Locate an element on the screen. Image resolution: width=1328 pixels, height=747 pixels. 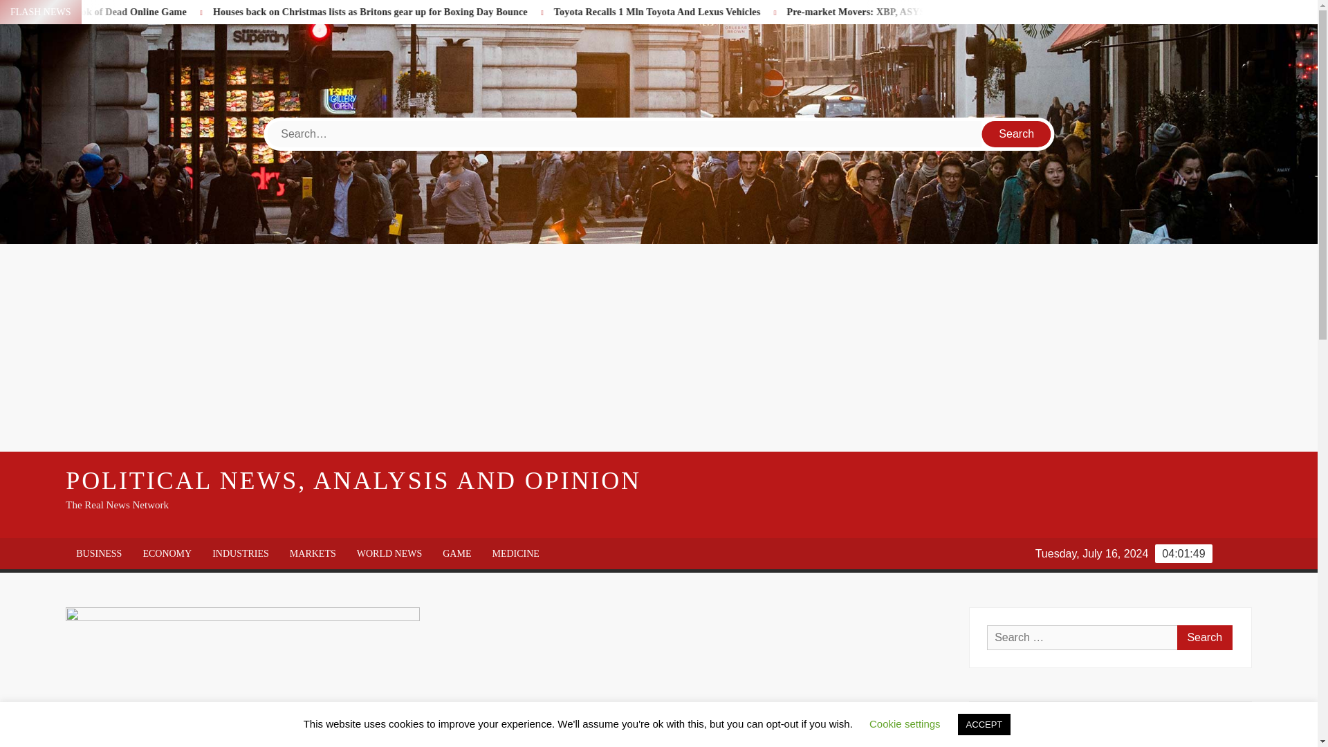
Search is located at coordinates (1017, 133).